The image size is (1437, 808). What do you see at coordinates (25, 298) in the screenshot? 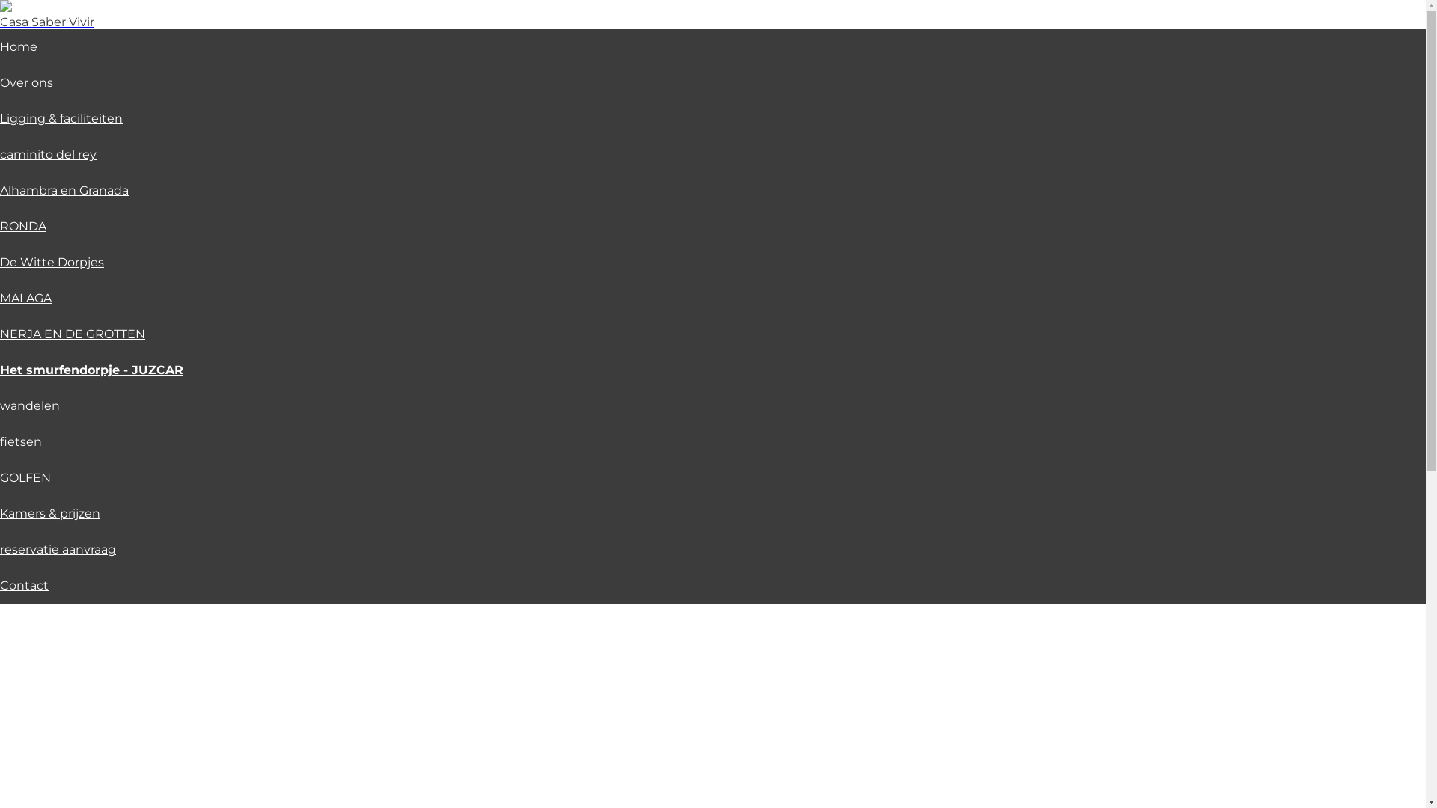
I see `MALAGA` at bounding box center [25, 298].